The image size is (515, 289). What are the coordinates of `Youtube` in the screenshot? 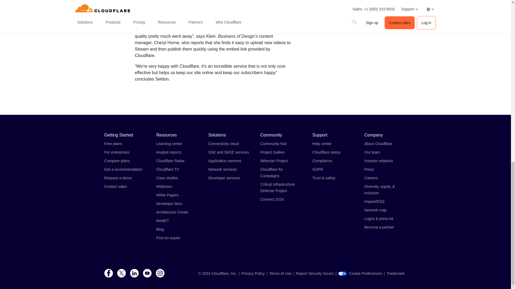 It's located at (147, 273).